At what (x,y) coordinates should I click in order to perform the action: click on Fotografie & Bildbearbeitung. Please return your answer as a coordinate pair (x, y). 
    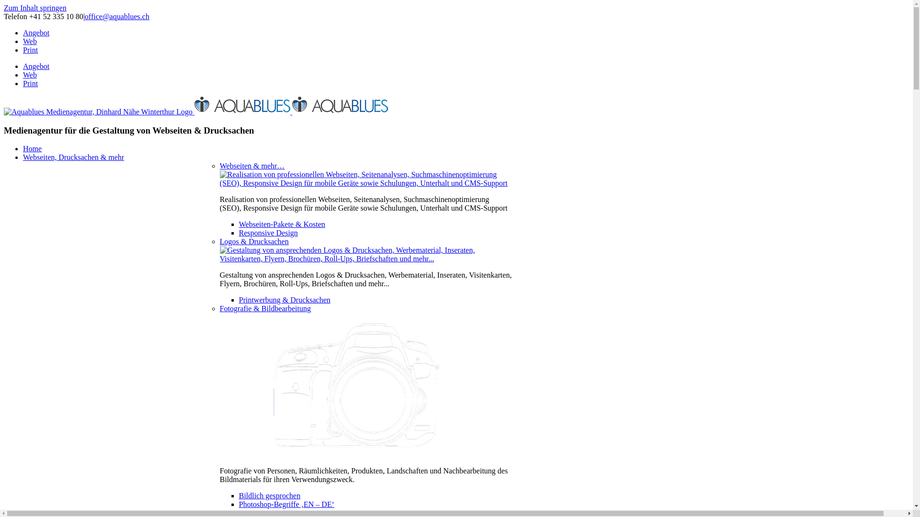
    Looking at the image, I should click on (265, 308).